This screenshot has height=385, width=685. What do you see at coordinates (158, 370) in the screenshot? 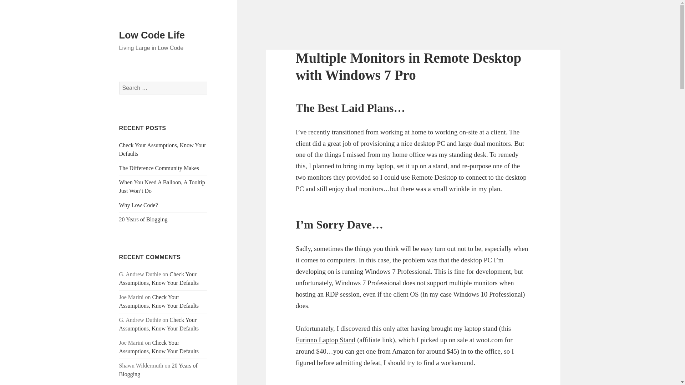
I see `20 Years of Blogging` at bounding box center [158, 370].